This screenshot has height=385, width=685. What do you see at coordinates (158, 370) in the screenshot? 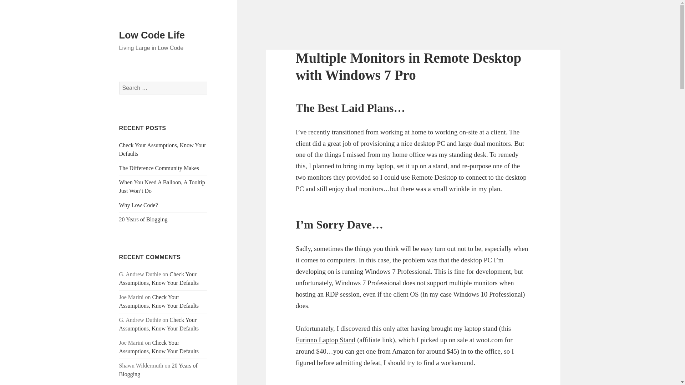
I see `20 Years of Blogging` at bounding box center [158, 370].